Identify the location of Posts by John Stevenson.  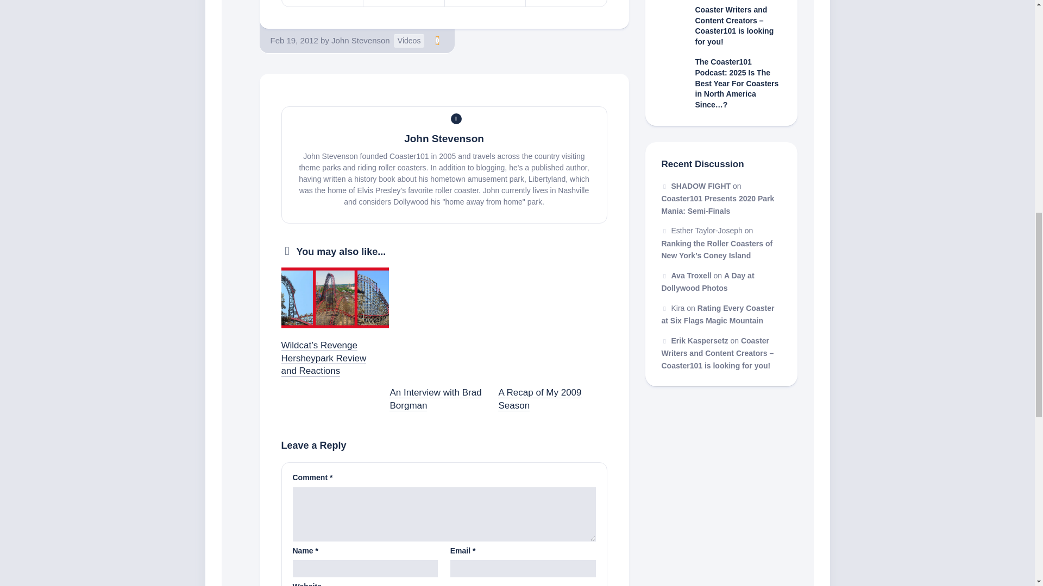
(361, 40).